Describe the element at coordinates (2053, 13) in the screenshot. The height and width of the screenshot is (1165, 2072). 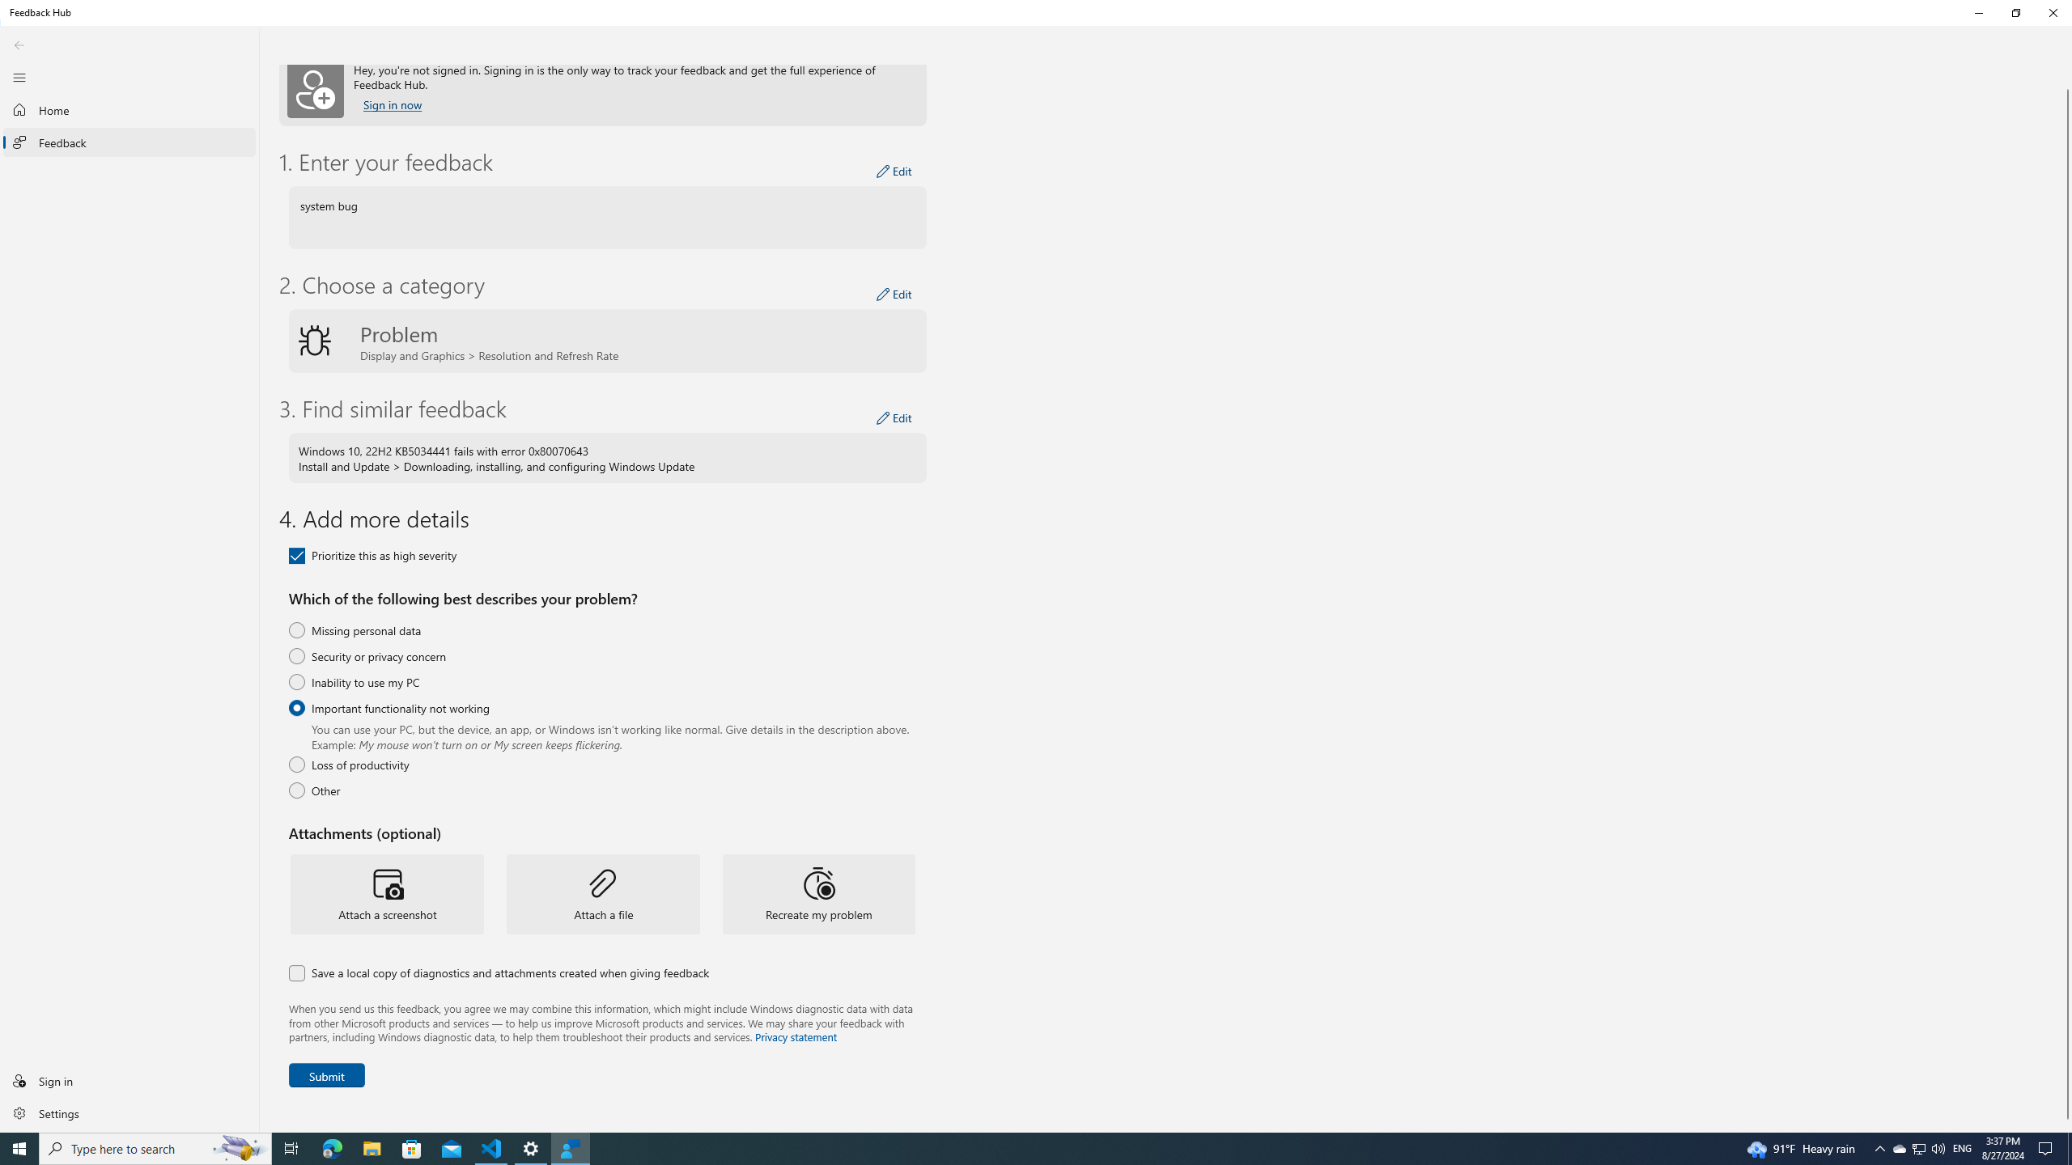
I see `Close Feedback Hub` at that location.